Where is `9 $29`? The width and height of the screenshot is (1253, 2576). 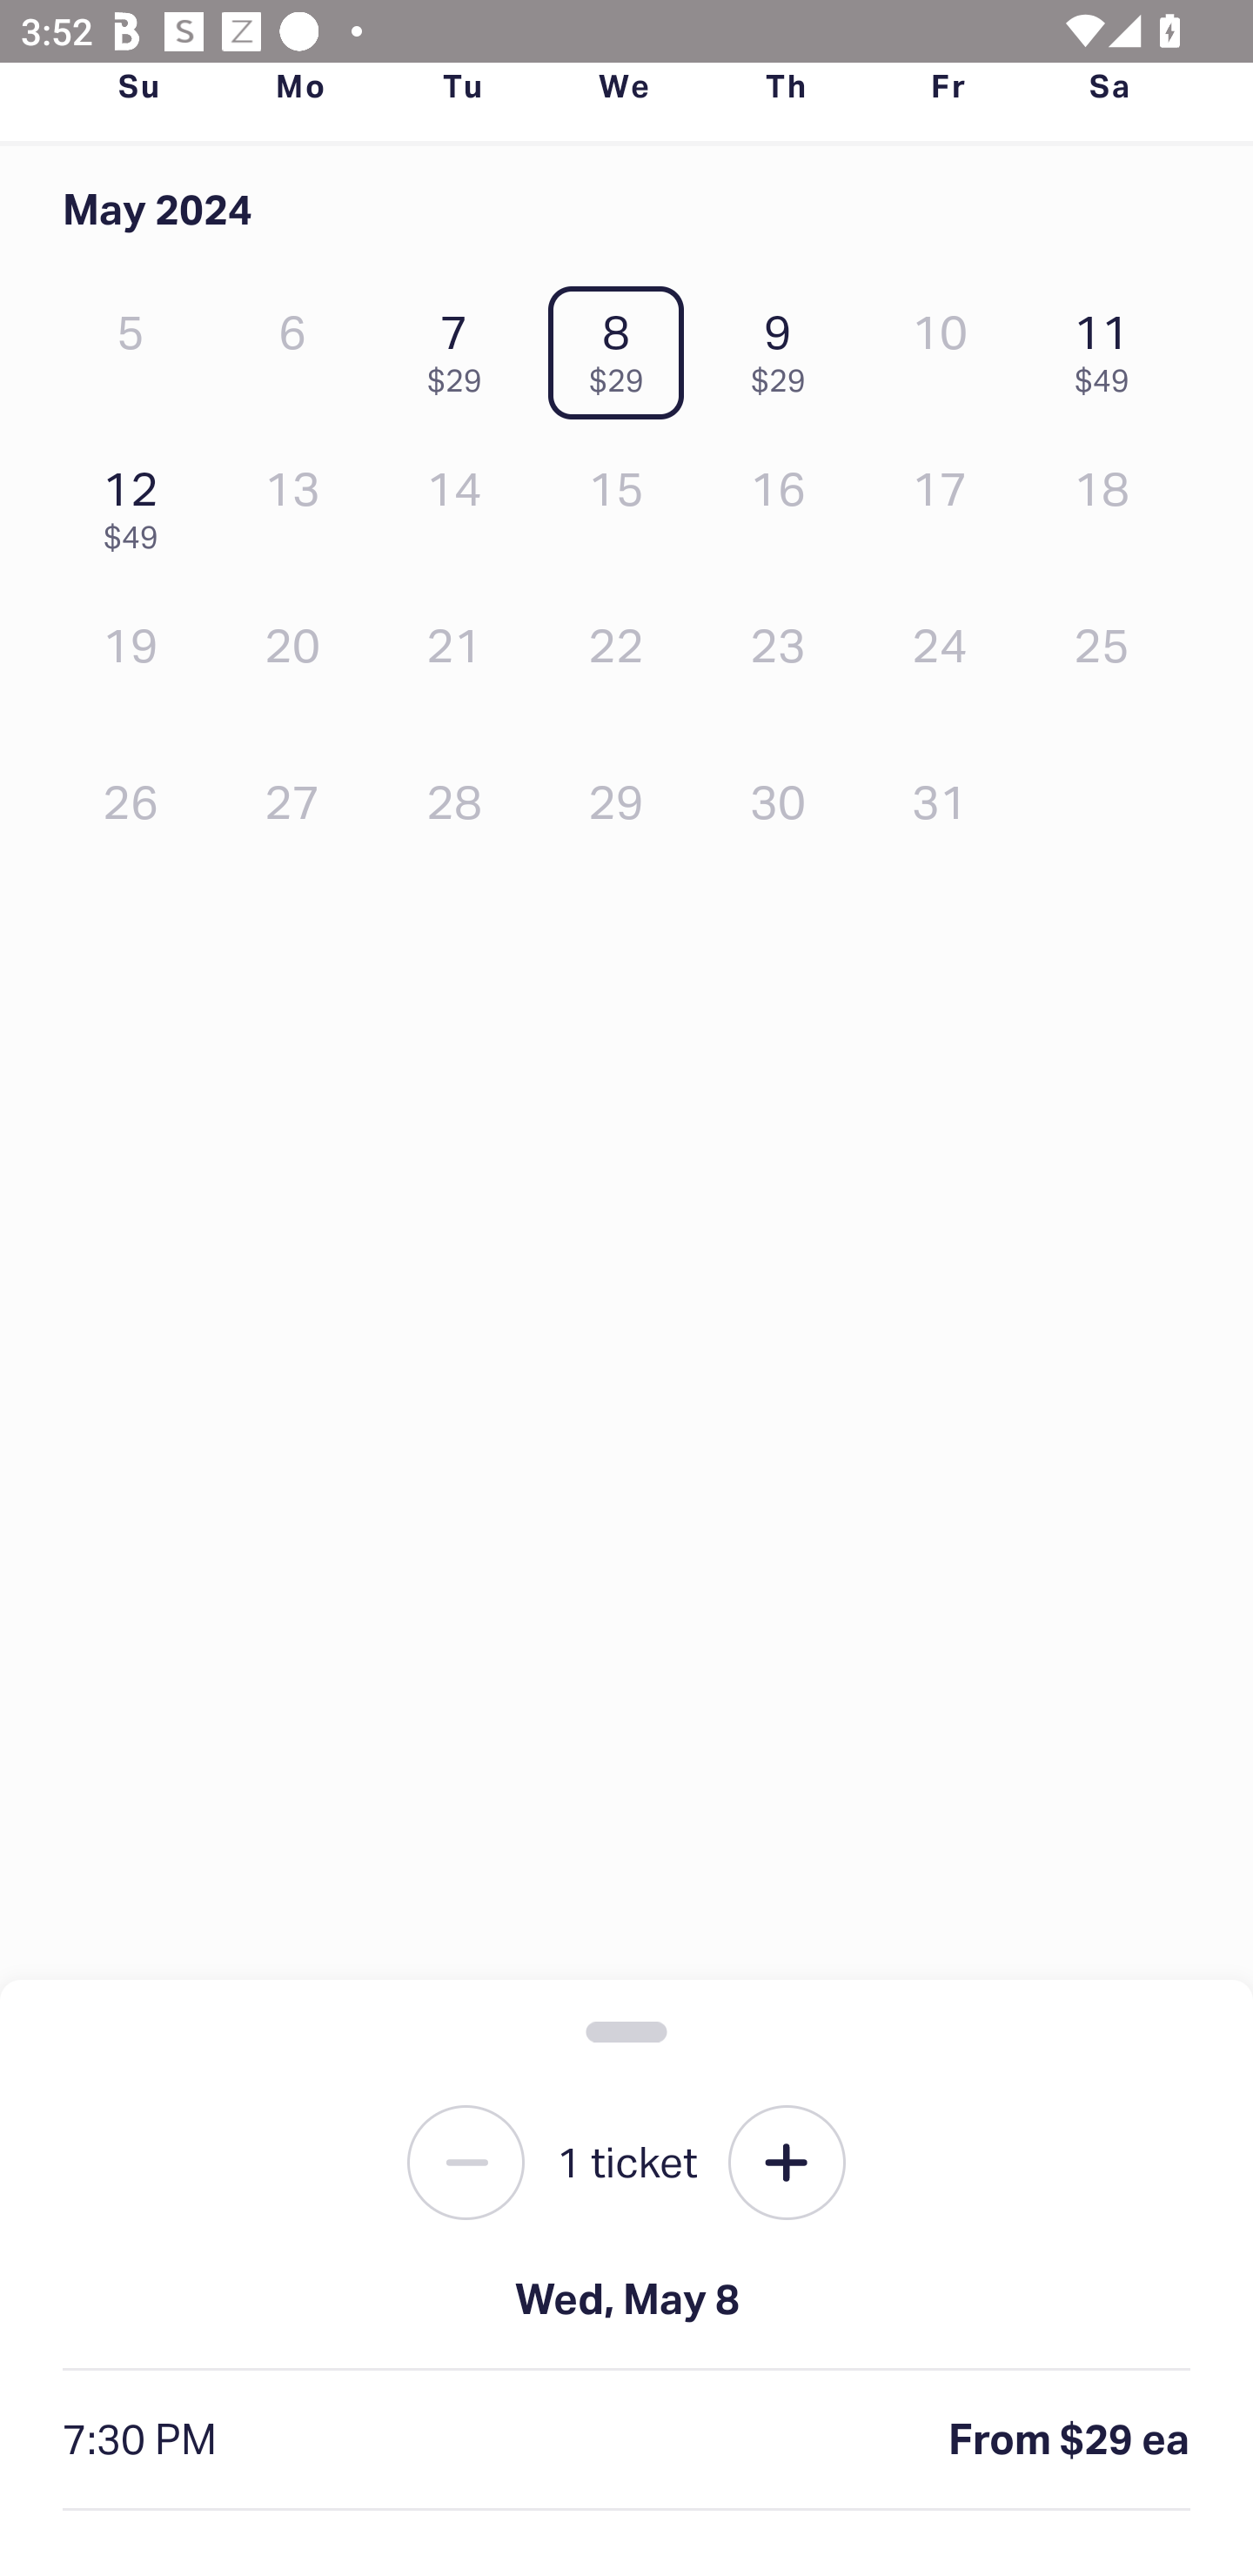 9 $29 is located at coordinates (786, 346).